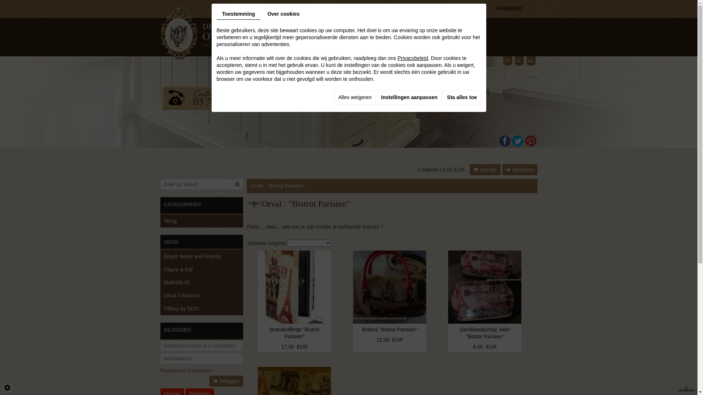  Describe the element at coordinates (206, 33) in the screenshot. I see `Den Ouden Overzet - Melsele` at that location.